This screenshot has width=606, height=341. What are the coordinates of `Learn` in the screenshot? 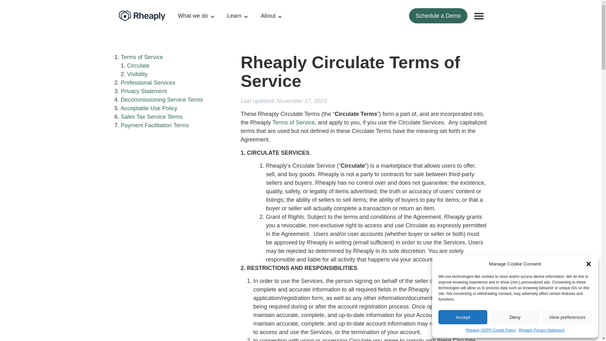 It's located at (237, 16).